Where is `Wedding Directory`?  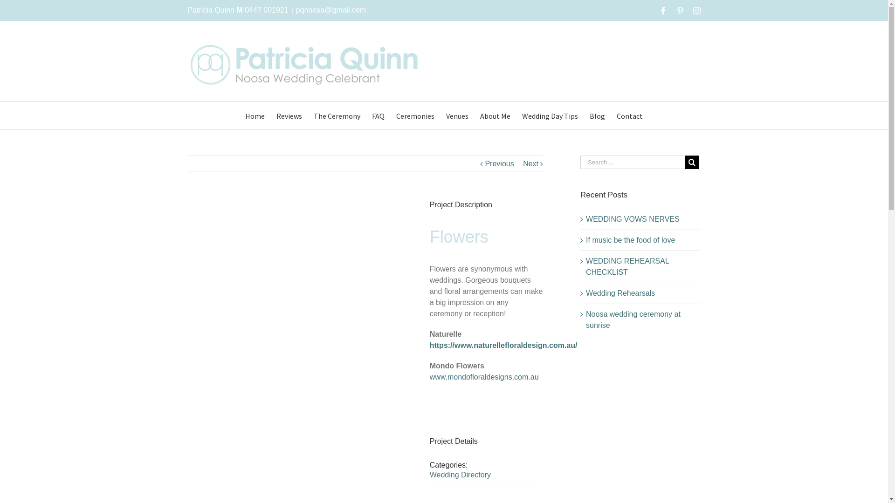 Wedding Directory is located at coordinates (461, 475).